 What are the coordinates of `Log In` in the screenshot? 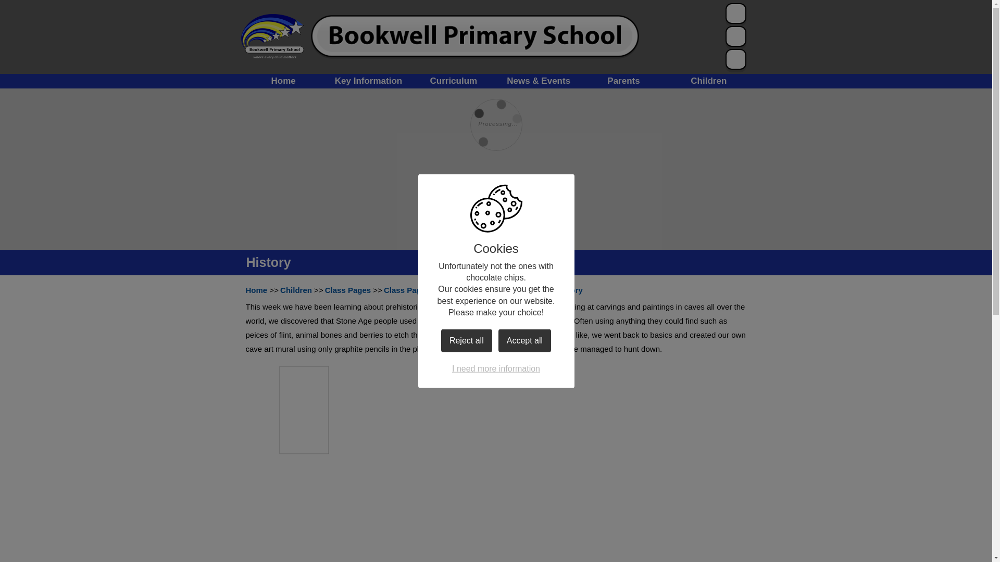 It's located at (740, 14).